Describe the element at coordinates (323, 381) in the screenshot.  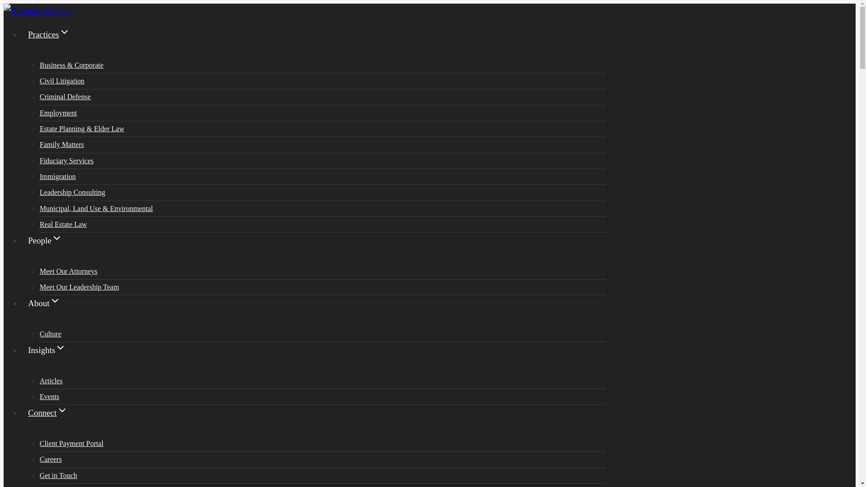
I see `Articles` at that location.